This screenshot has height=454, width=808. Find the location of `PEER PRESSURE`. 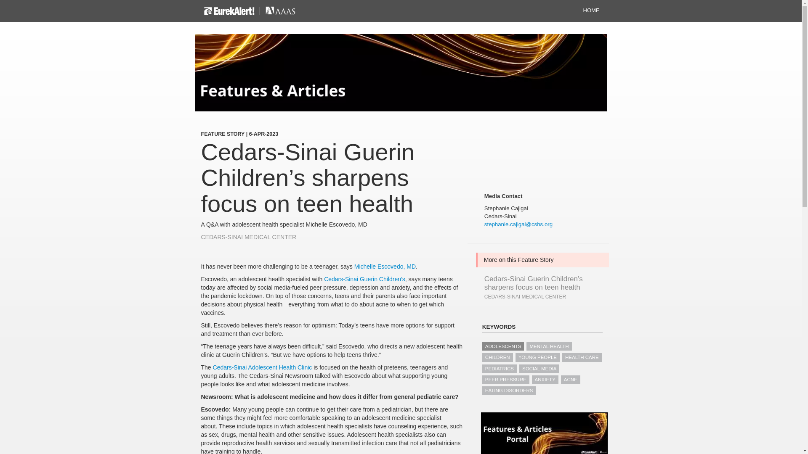

PEER PRESSURE is located at coordinates (506, 379).